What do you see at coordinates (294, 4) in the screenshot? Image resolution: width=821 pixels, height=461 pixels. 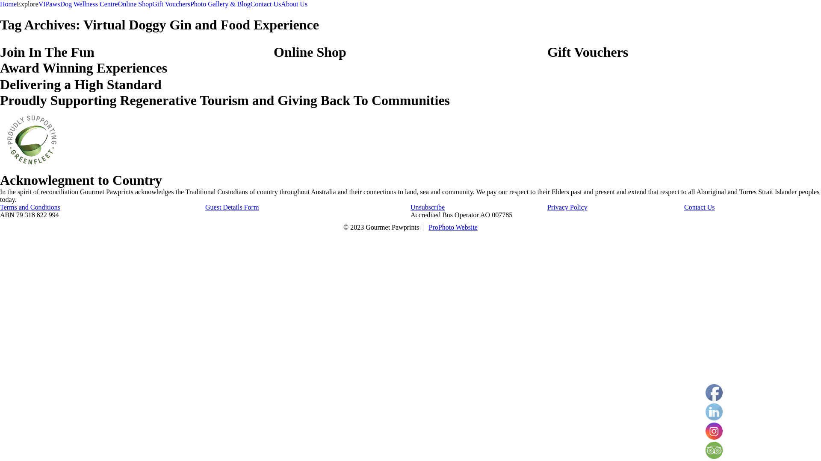 I see `About Us` at bounding box center [294, 4].